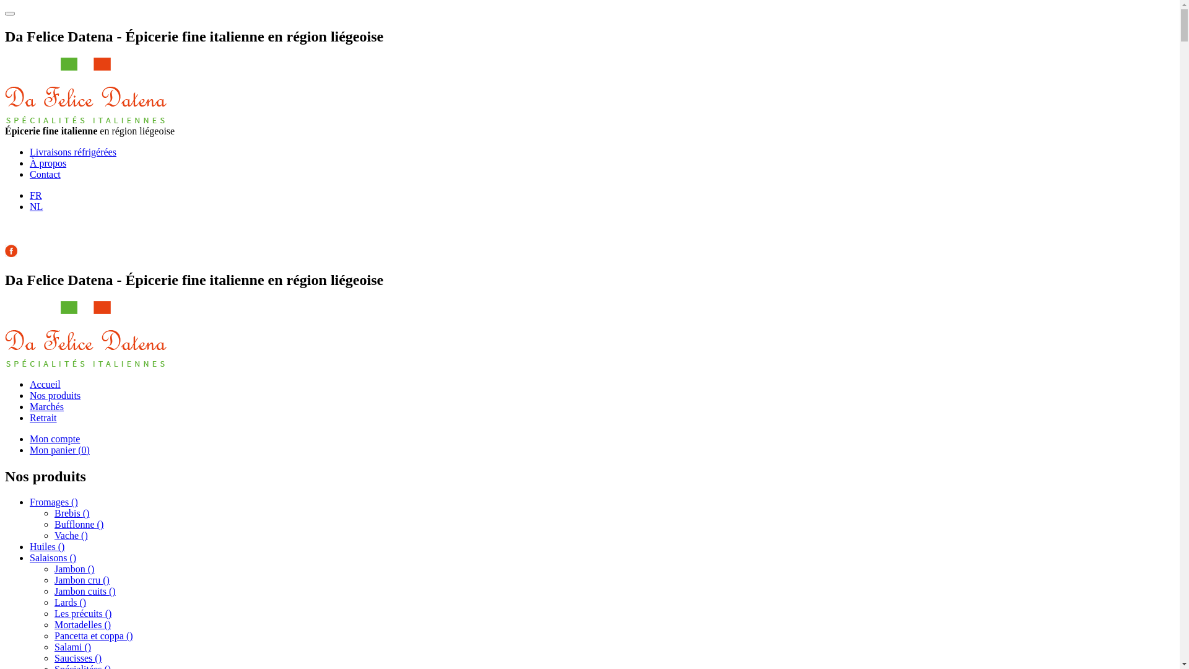 Image resolution: width=1189 pixels, height=669 pixels. Describe the element at coordinates (73, 647) in the screenshot. I see `Salami ()` at that location.